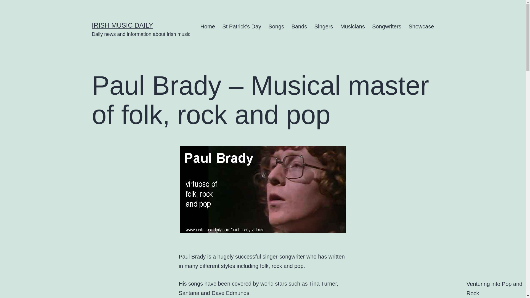 This screenshot has height=298, width=530. Describe the element at coordinates (421, 26) in the screenshot. I see `Showcase` at that location.